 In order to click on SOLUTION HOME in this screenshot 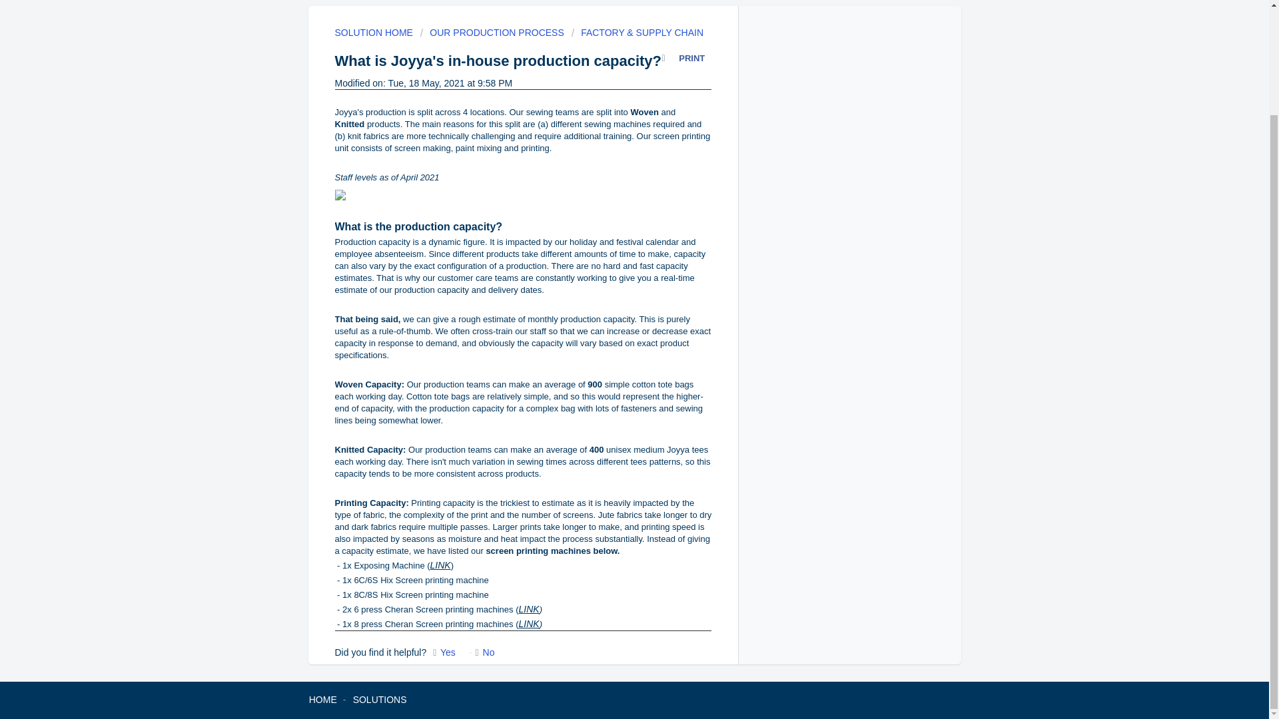, I will do `click(374, 33)`.